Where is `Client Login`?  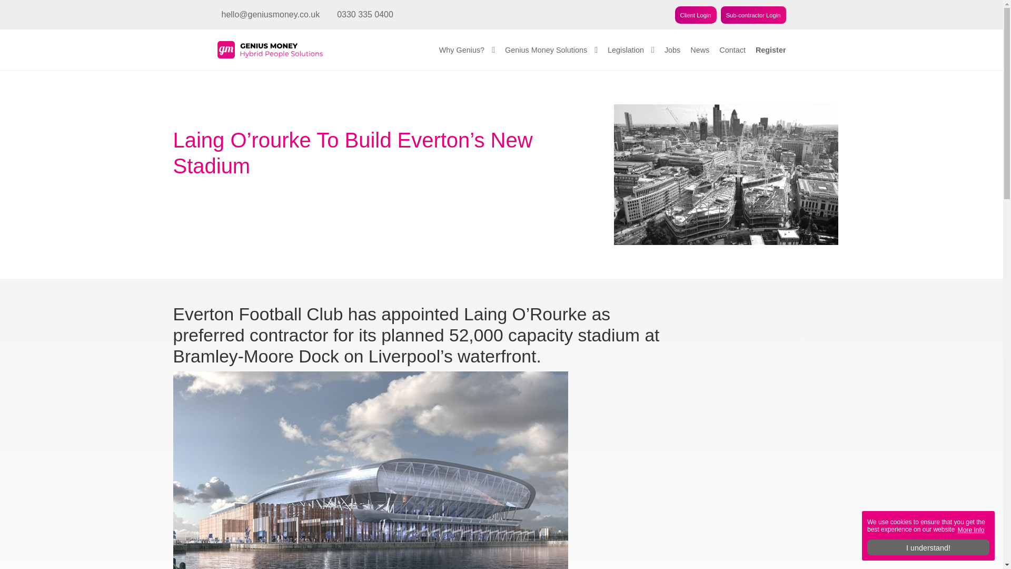
Client Login is located at coordinates (696, 15).